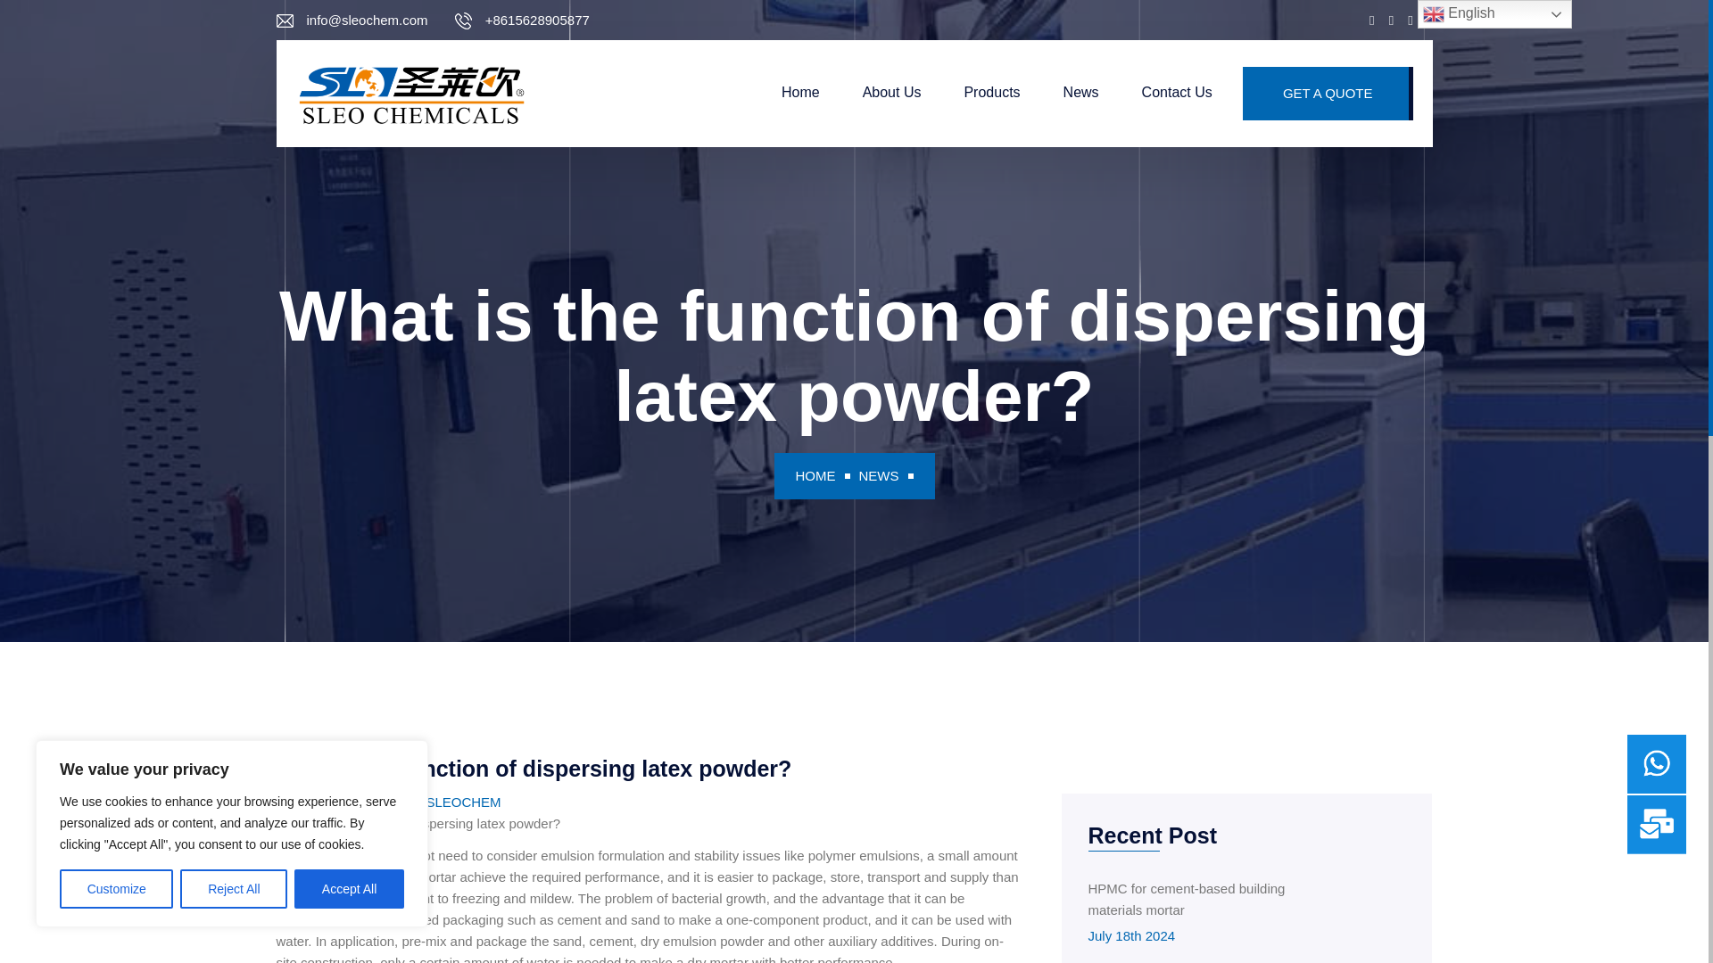 Image resolution: width=1713 pixels, height=963 pixels. I want to click on About Us, so click(892, 93).